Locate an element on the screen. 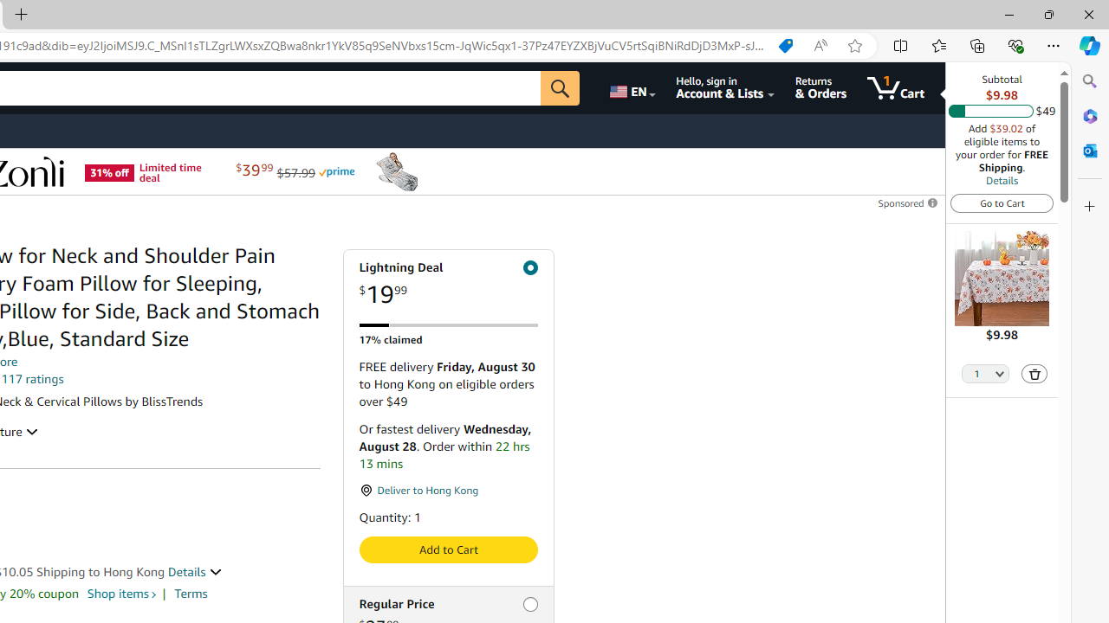  Delete is located at coordinates (1034, 374).